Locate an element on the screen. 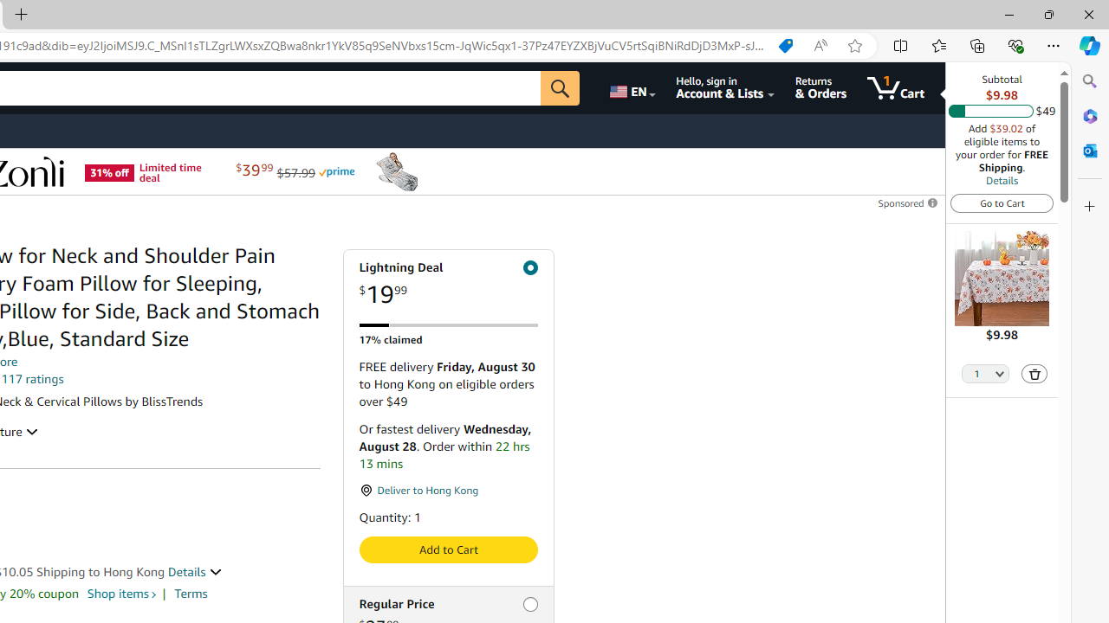  Delete is located at coordinates (1034, 374).